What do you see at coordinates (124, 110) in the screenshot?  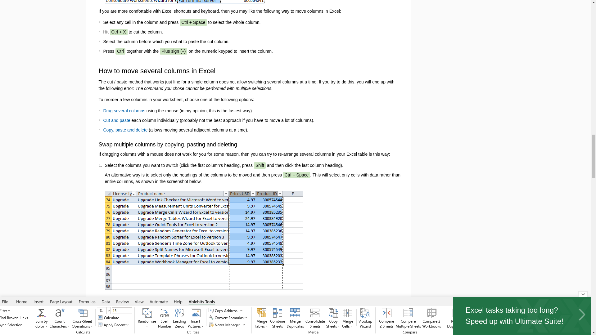 I see `Drag several columns` at bounding box center [124, 110].